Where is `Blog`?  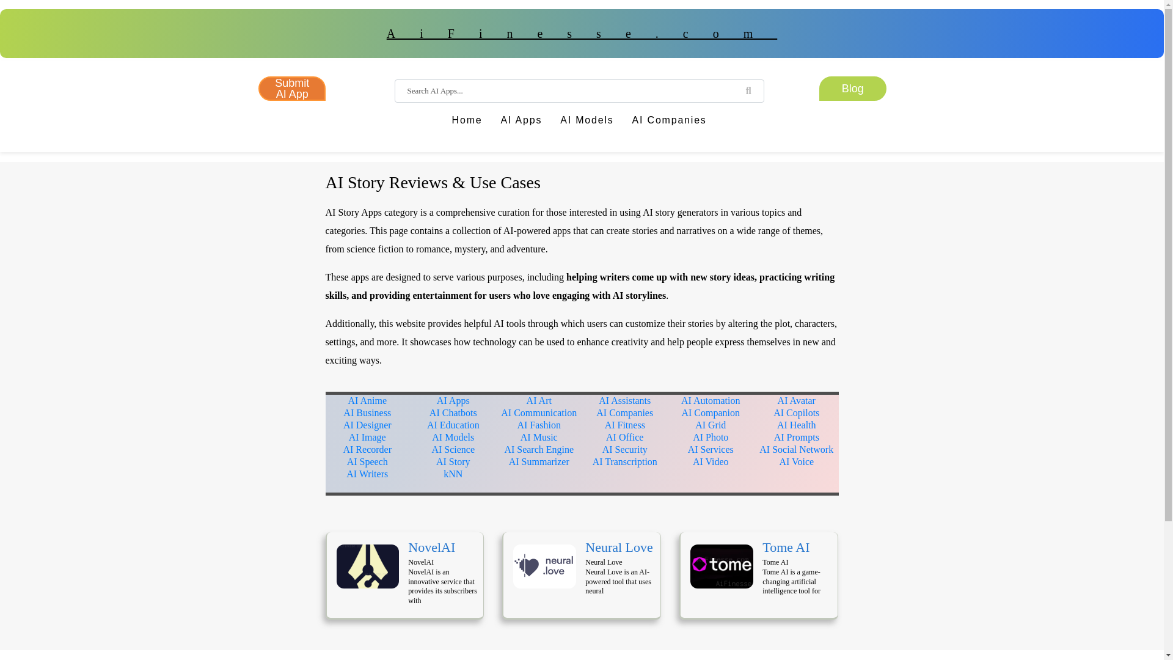
Blog is located at coordinates (853, 89).